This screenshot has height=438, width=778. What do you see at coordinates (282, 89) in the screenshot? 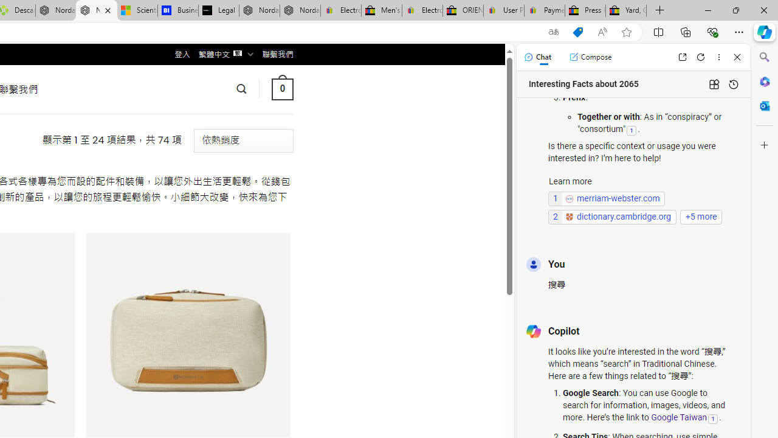
I see `  0  ` at bounding box center [282, 89].